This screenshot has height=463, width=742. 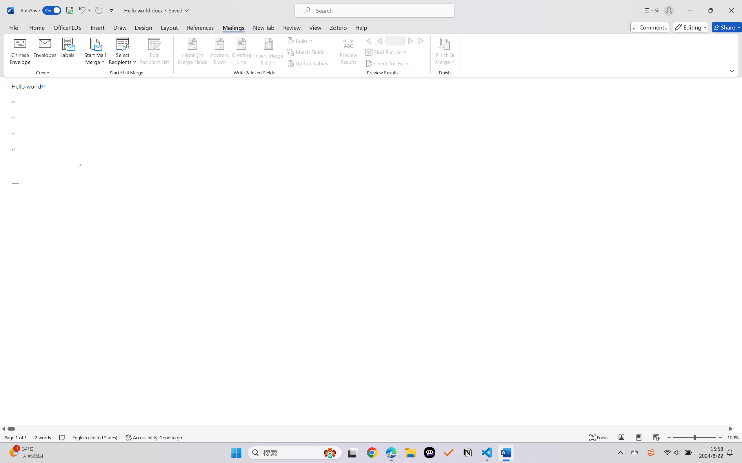 I want to click on Rules, so click(x=301, y=41).